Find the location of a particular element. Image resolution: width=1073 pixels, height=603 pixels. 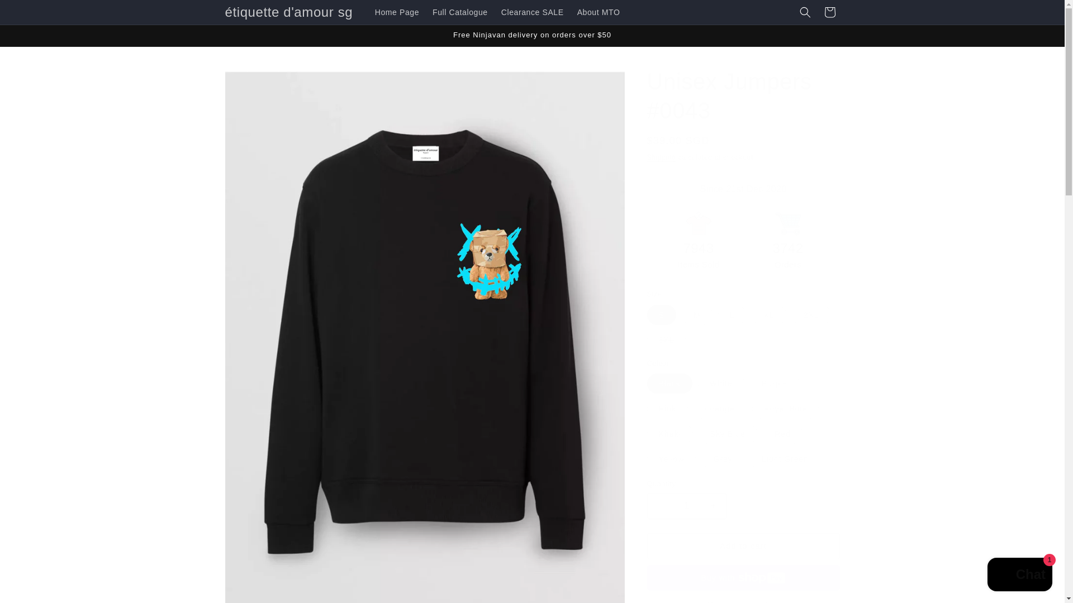

Shipping is located at coordinates (661, 157).